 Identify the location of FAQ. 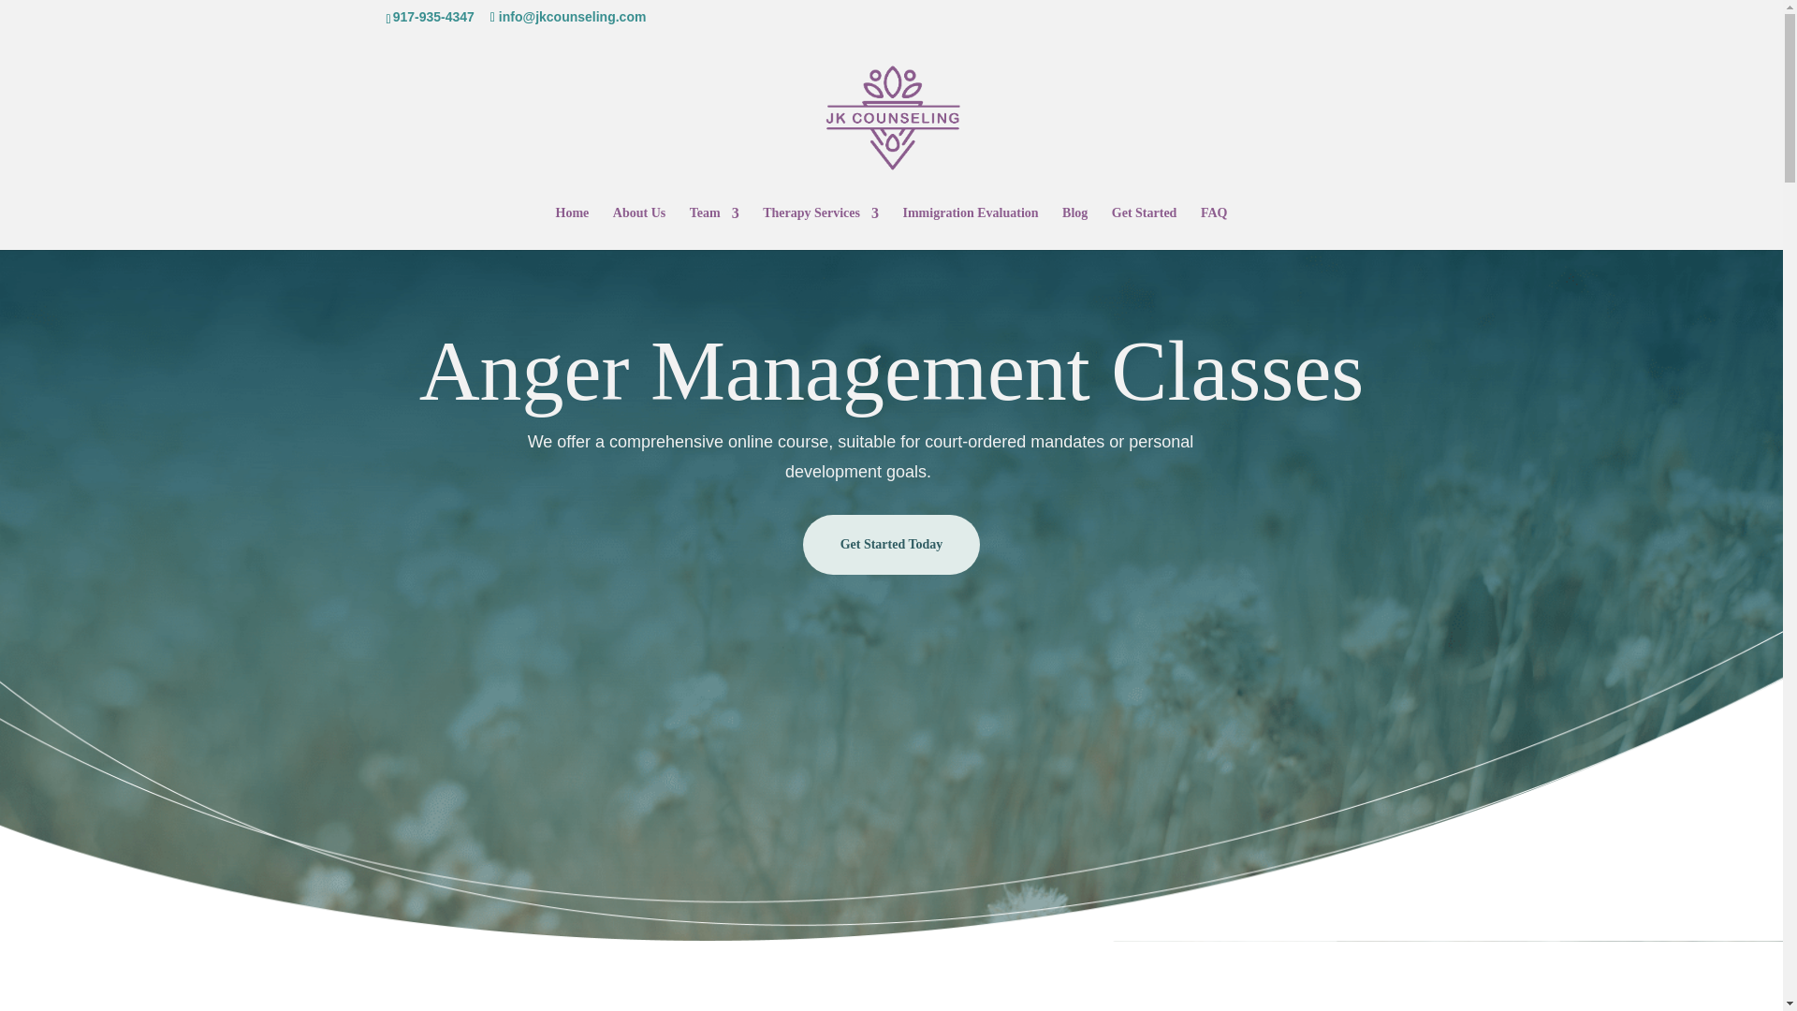
(1213, 228).